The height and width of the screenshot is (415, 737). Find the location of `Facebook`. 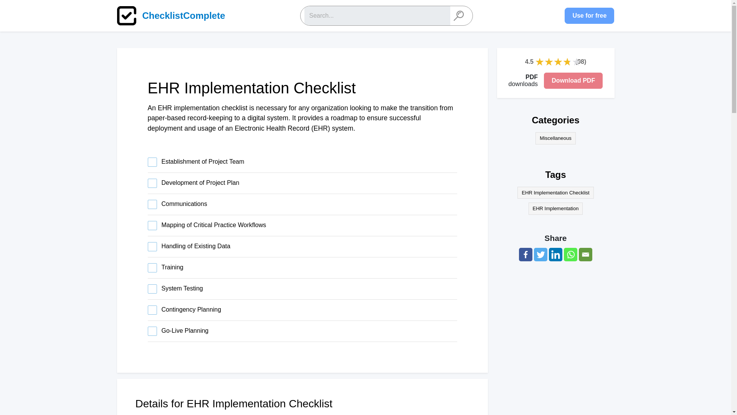

Facebook is located at coordinates (525, 254).